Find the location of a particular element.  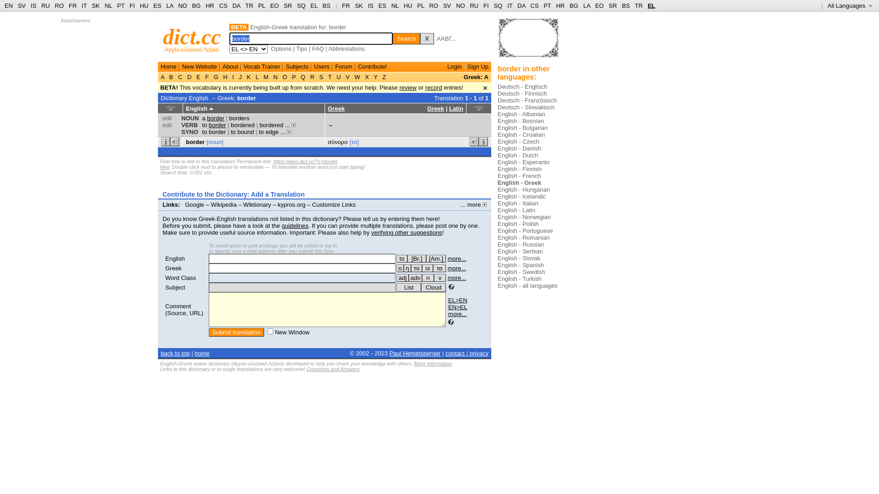

Wikipedia is located at coordinates (224, 205).